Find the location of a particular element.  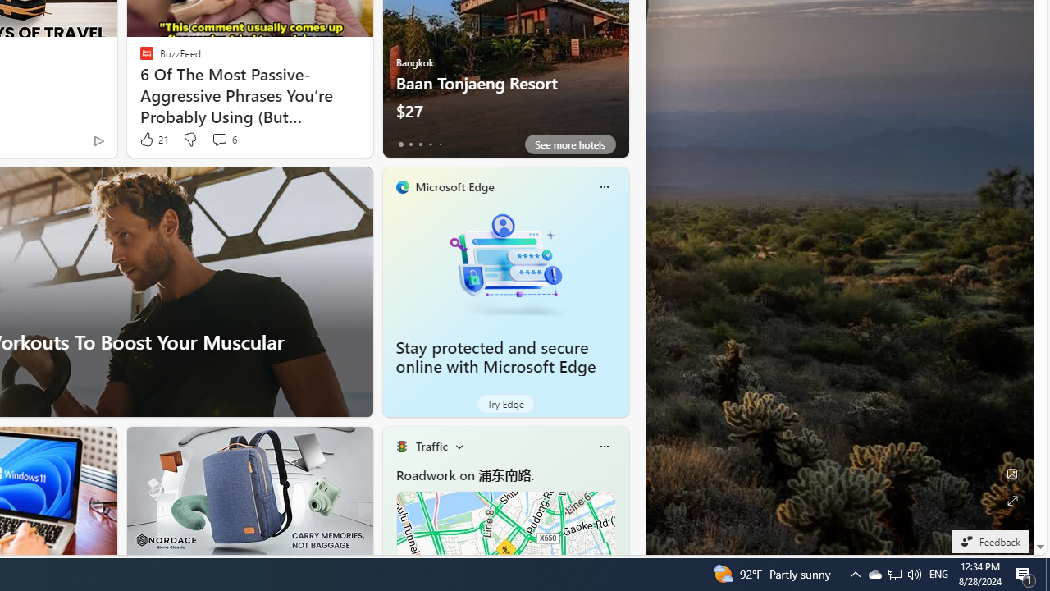

Change scenarios is located at coordinates (459, 447).